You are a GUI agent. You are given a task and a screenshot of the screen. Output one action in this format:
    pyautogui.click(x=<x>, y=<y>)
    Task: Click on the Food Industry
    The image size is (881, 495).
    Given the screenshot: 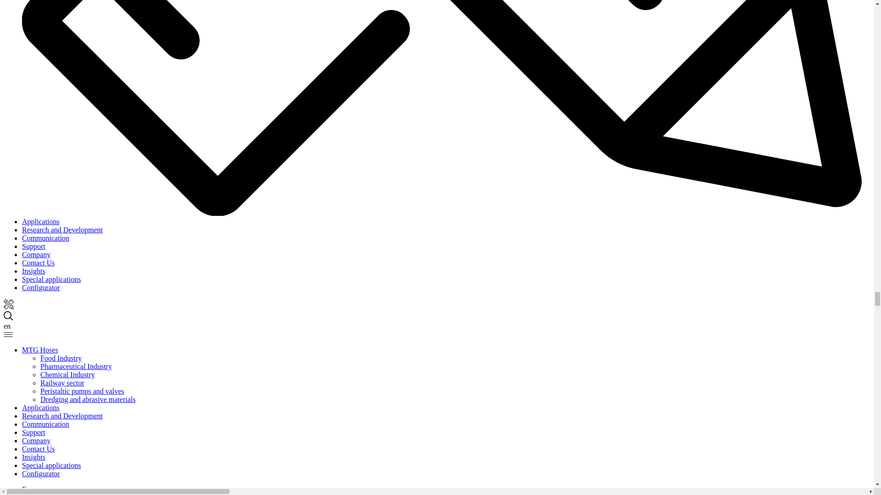 What is the action you would take?
    pyautogui.click(x=61, y=358)
    